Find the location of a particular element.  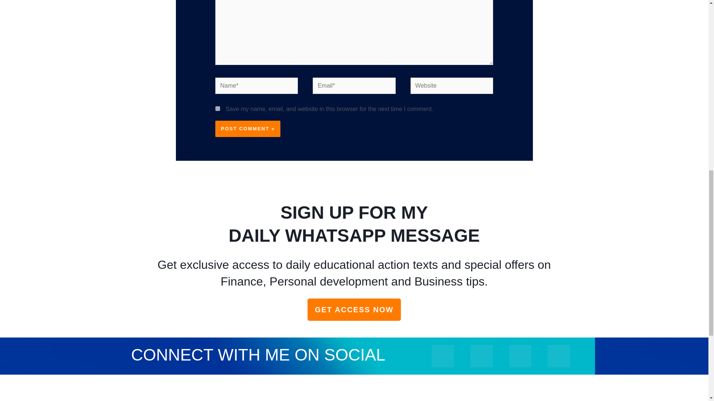

yes is located at coordinates (218, 108).